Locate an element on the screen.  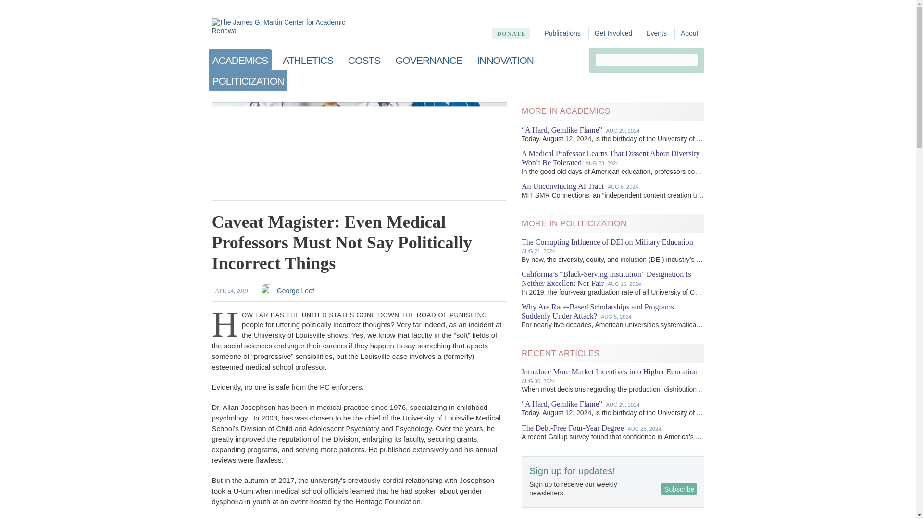
POLITICIZATION is located at coordinates (248, 80).